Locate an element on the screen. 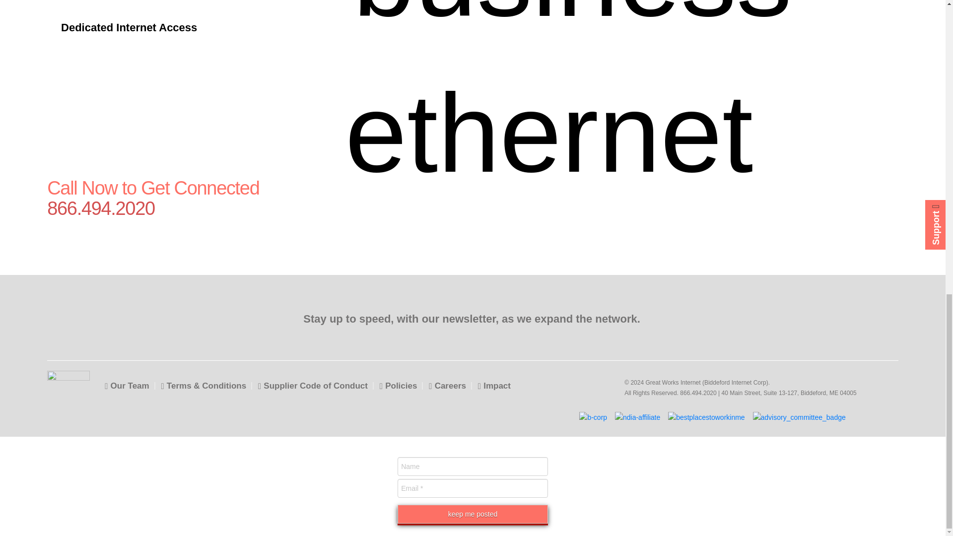 This screenshot has width=953, height=536. Supplier Code of Conduct is located at coordinates (313, 386).